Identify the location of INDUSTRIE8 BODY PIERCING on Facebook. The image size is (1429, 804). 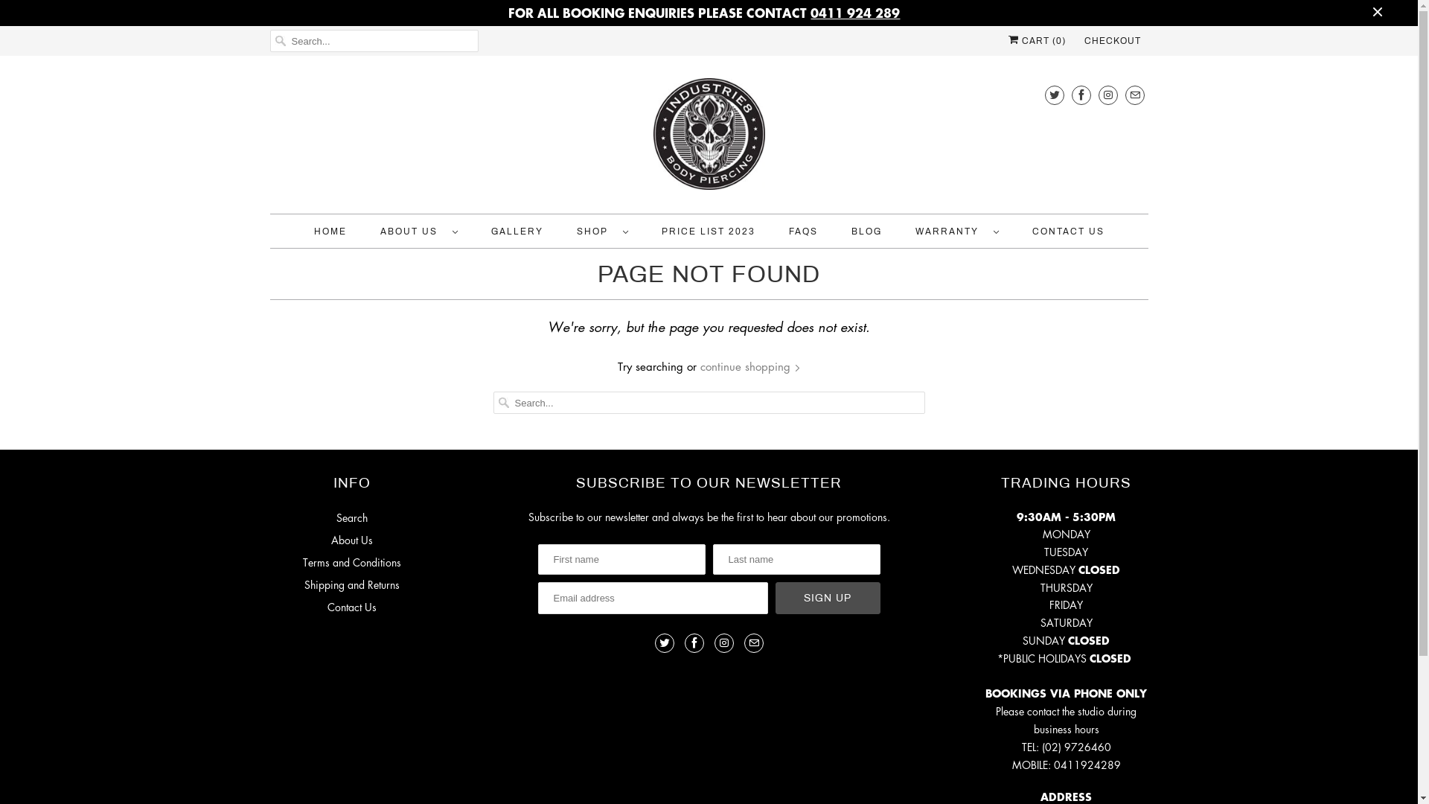
(694, 643).